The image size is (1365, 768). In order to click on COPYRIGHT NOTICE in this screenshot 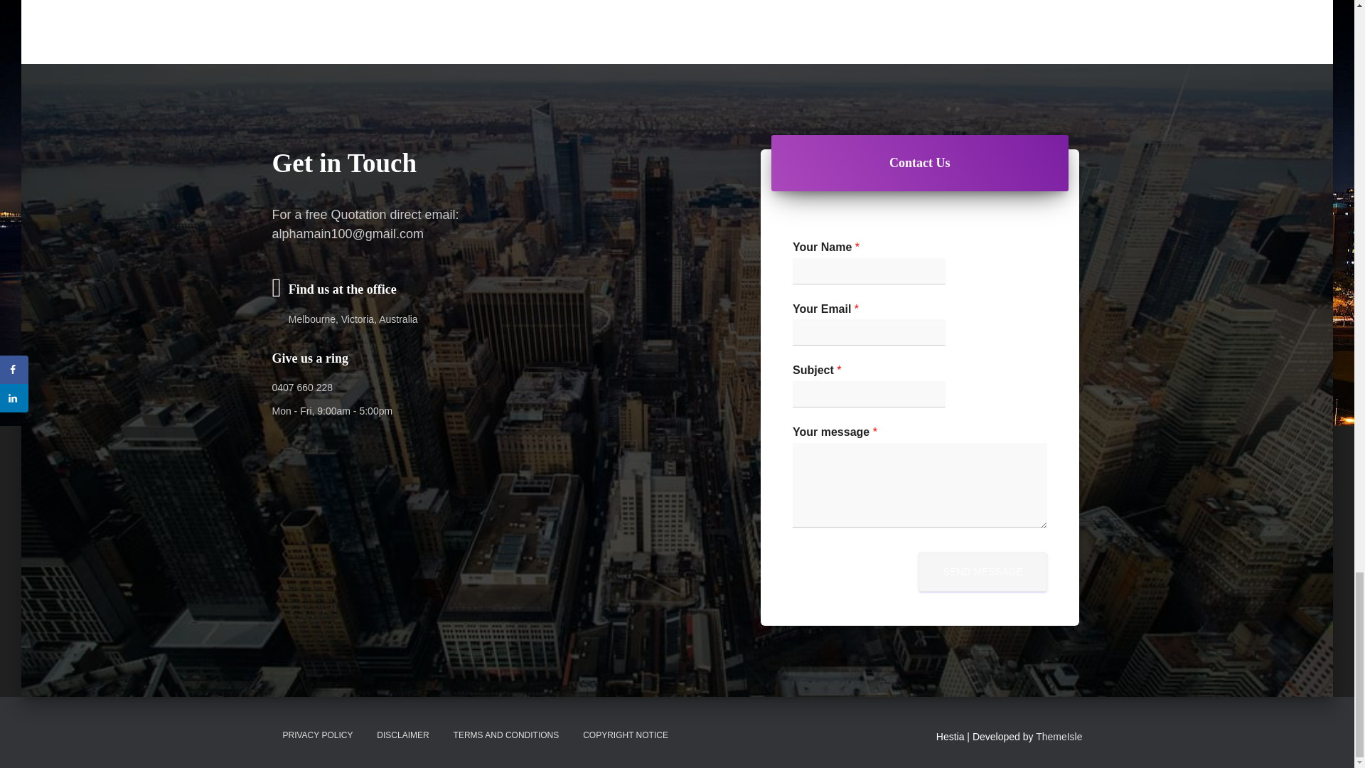, I will do `click(625, 735)`.